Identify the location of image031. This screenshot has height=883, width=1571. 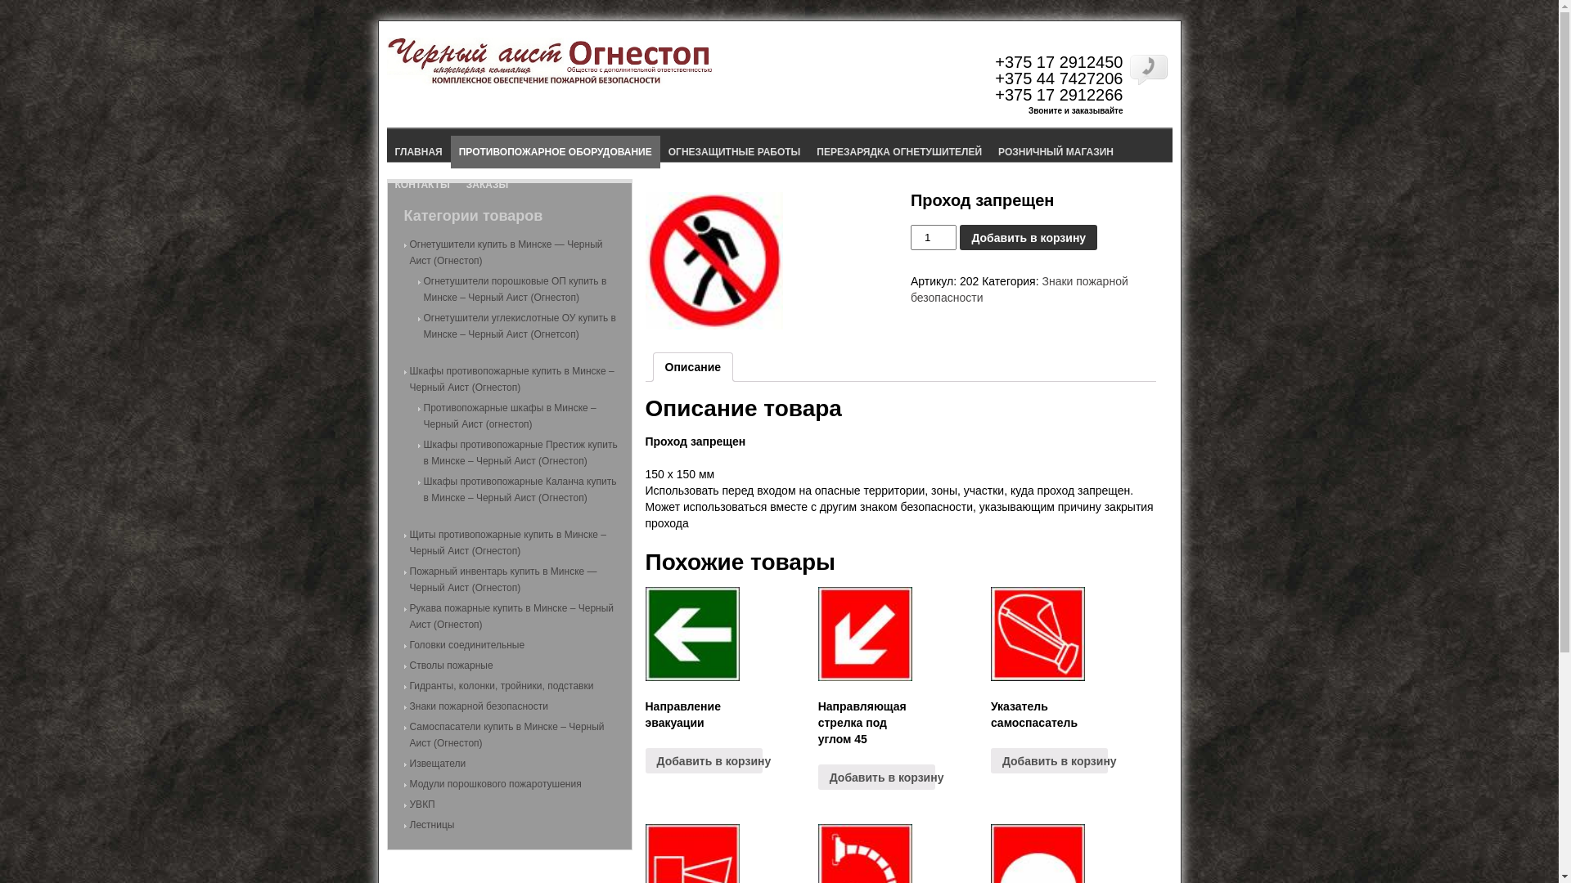
(713, 261).